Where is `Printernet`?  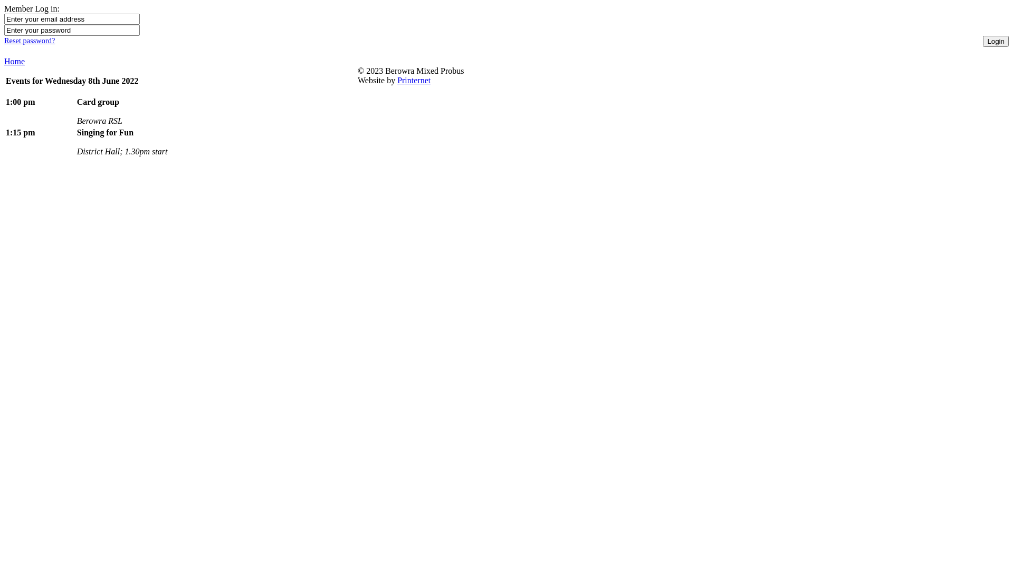 Printernet is located at coordinates (414, 80).